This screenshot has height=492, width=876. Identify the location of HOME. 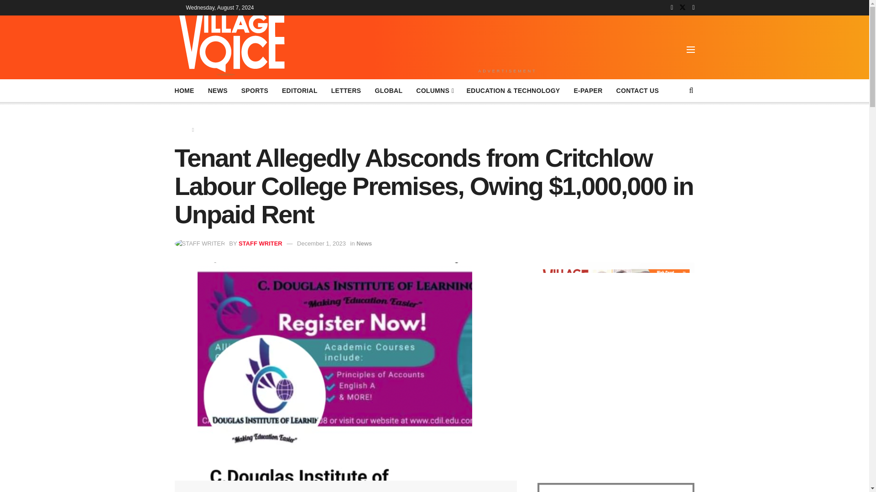
(184, 90).